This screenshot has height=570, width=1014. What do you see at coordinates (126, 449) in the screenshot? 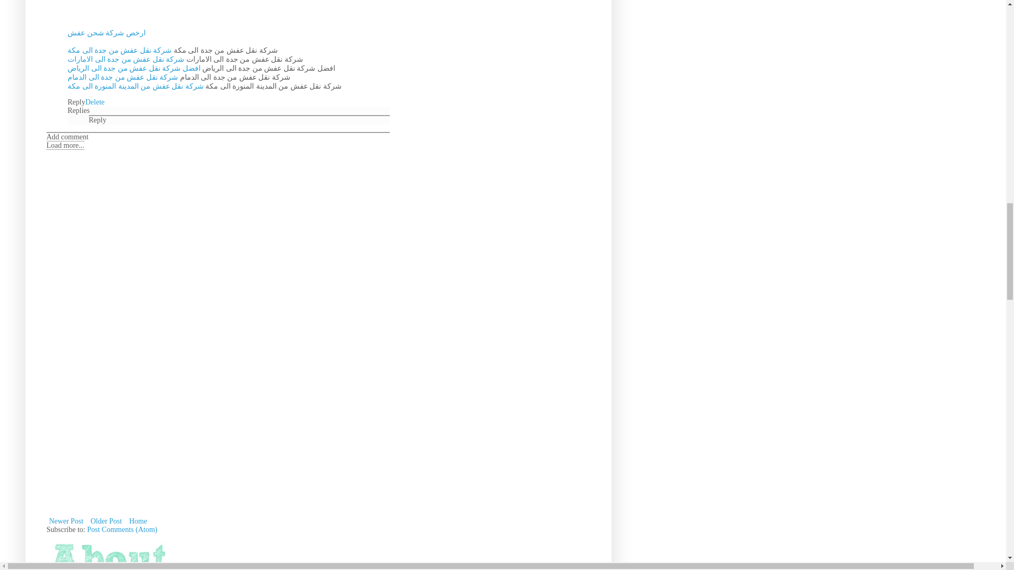
I see `Advertisement` at bounding box center [126, 449].